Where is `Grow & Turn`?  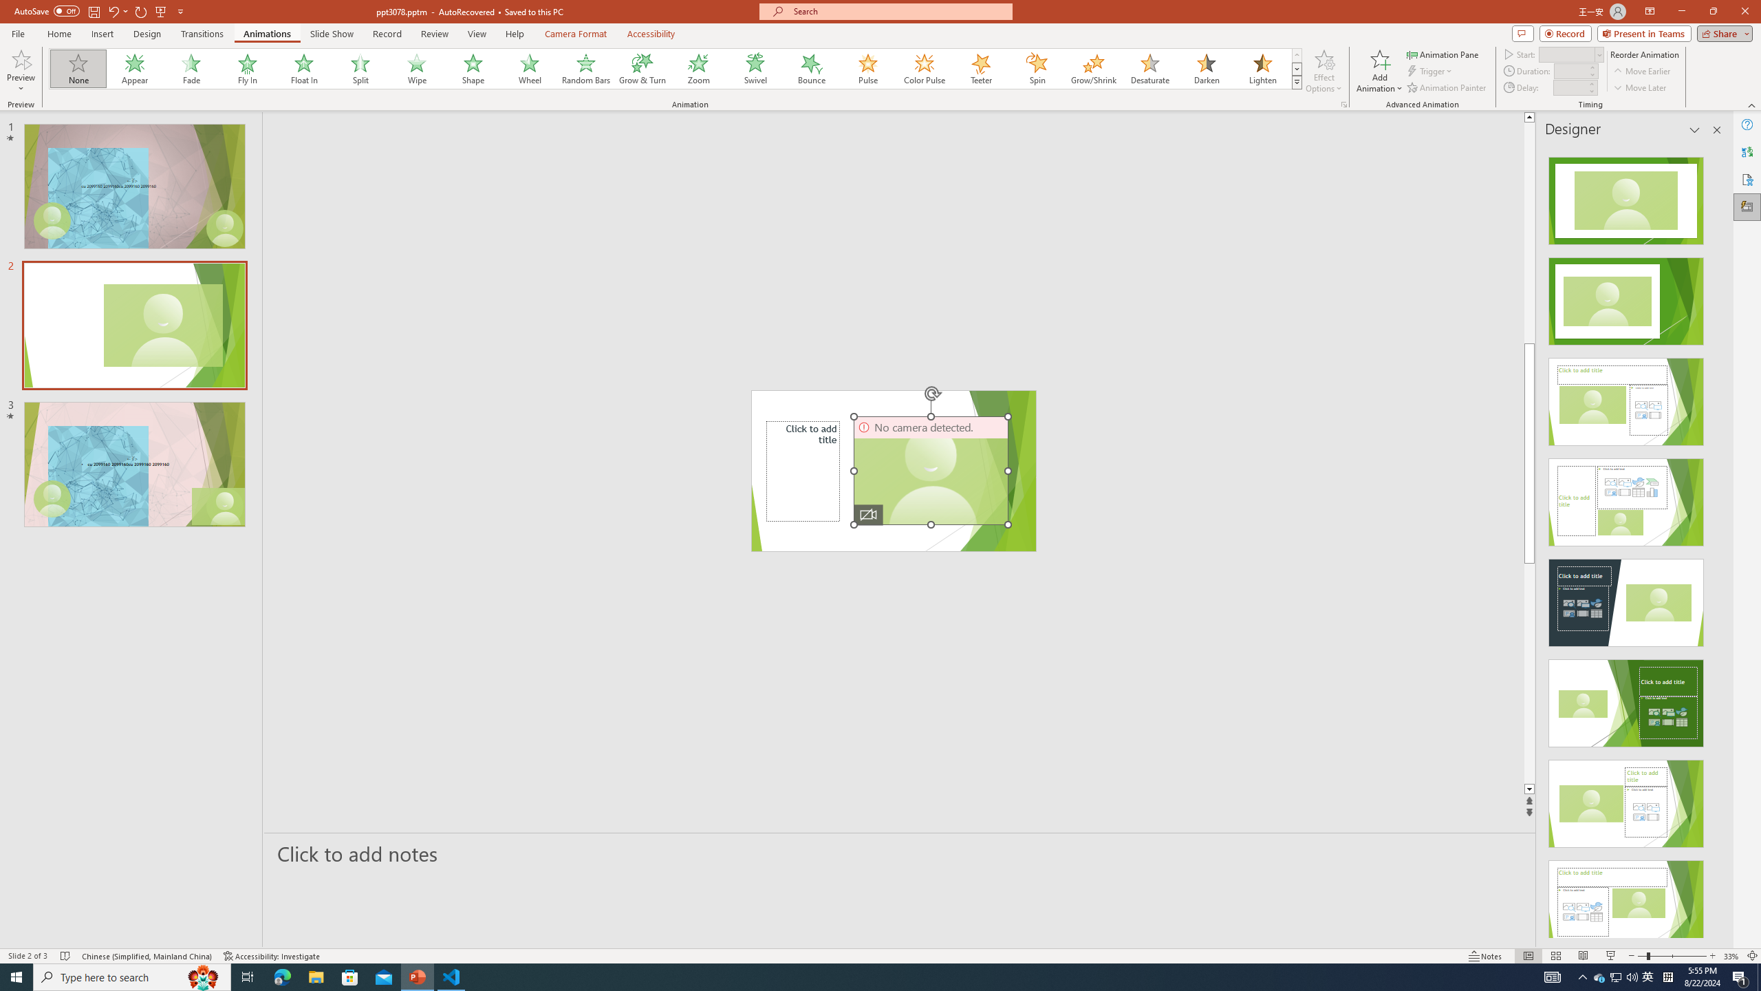 Grow & Turn is located at coordinates (642, 69).